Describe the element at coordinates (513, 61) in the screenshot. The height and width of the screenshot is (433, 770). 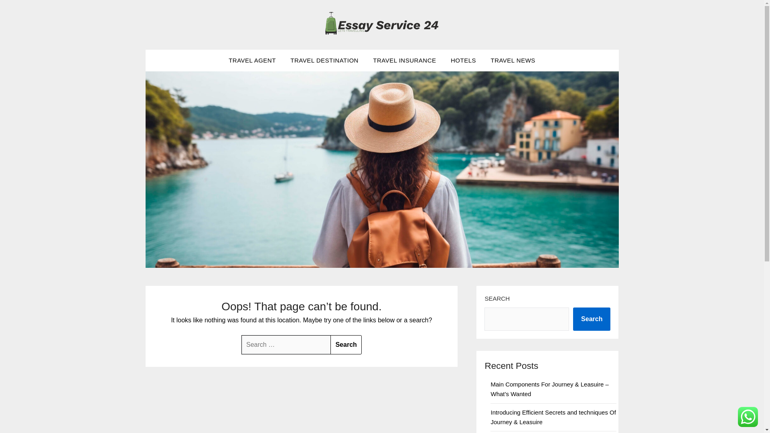
I see `TRAVEL NEWS` at that location.